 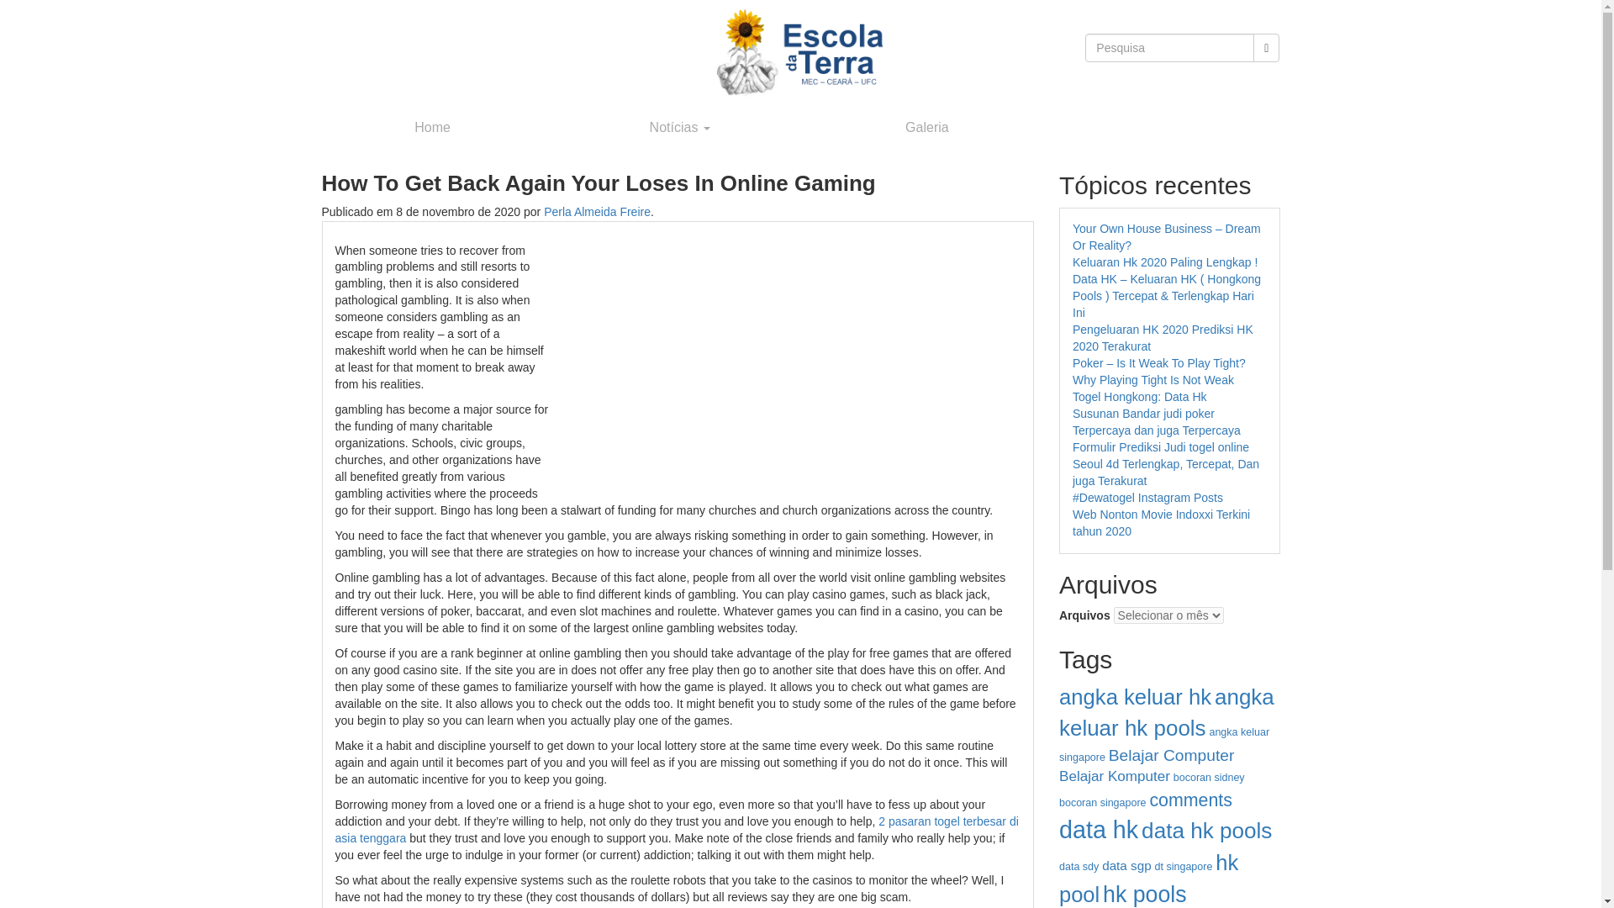 What do you see at coordinates (926, 128) in the screenshot?
I see `Galeria` at bounding box center [926, 128].